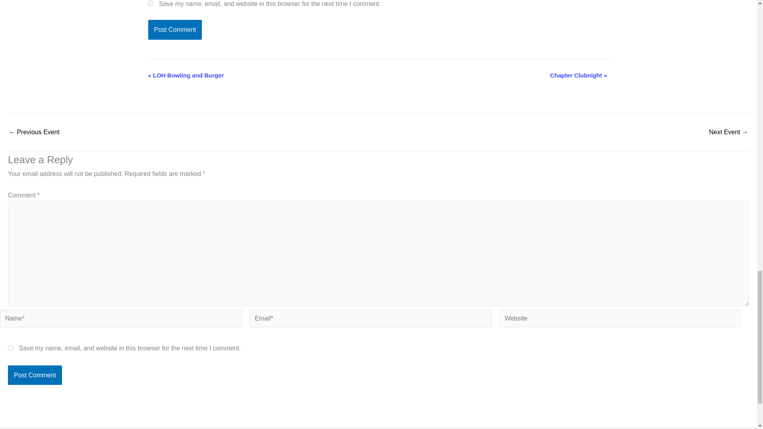 This screenshot has width=763, height=429. I want to click on Chapter Clubnight, so click(728, 132).